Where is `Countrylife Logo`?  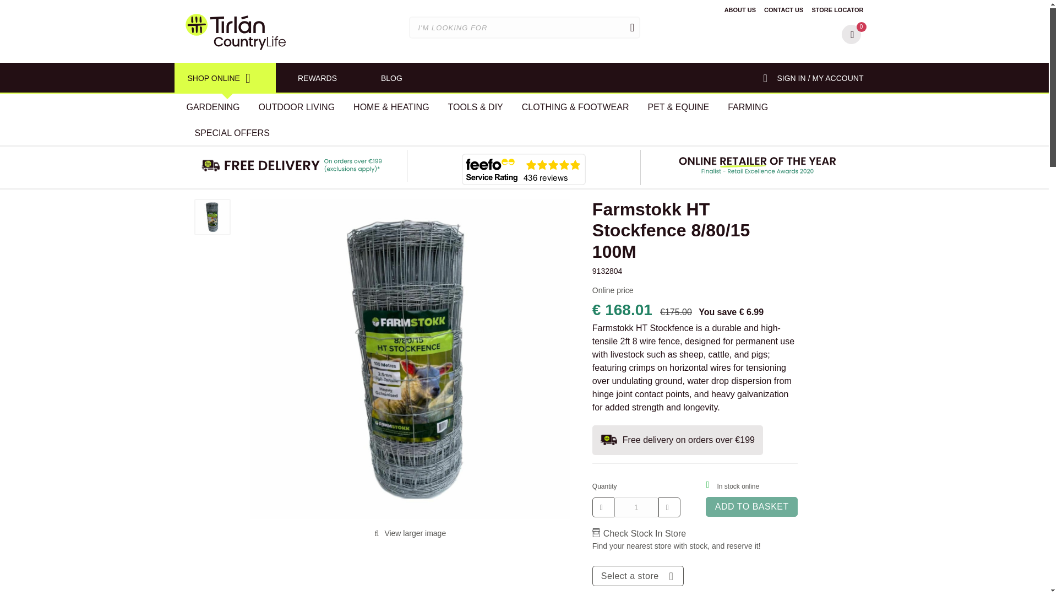
Countrylife Logo is located at coordinates (235, 31).